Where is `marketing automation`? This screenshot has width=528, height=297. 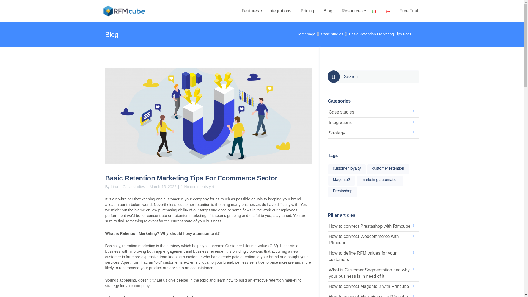
marketing automation is located at coordinates (380, 181).